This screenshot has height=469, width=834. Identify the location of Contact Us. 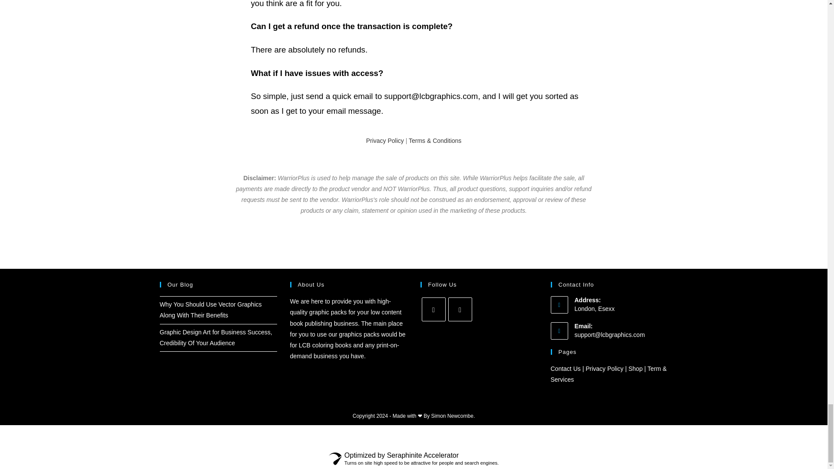
(566, 369).